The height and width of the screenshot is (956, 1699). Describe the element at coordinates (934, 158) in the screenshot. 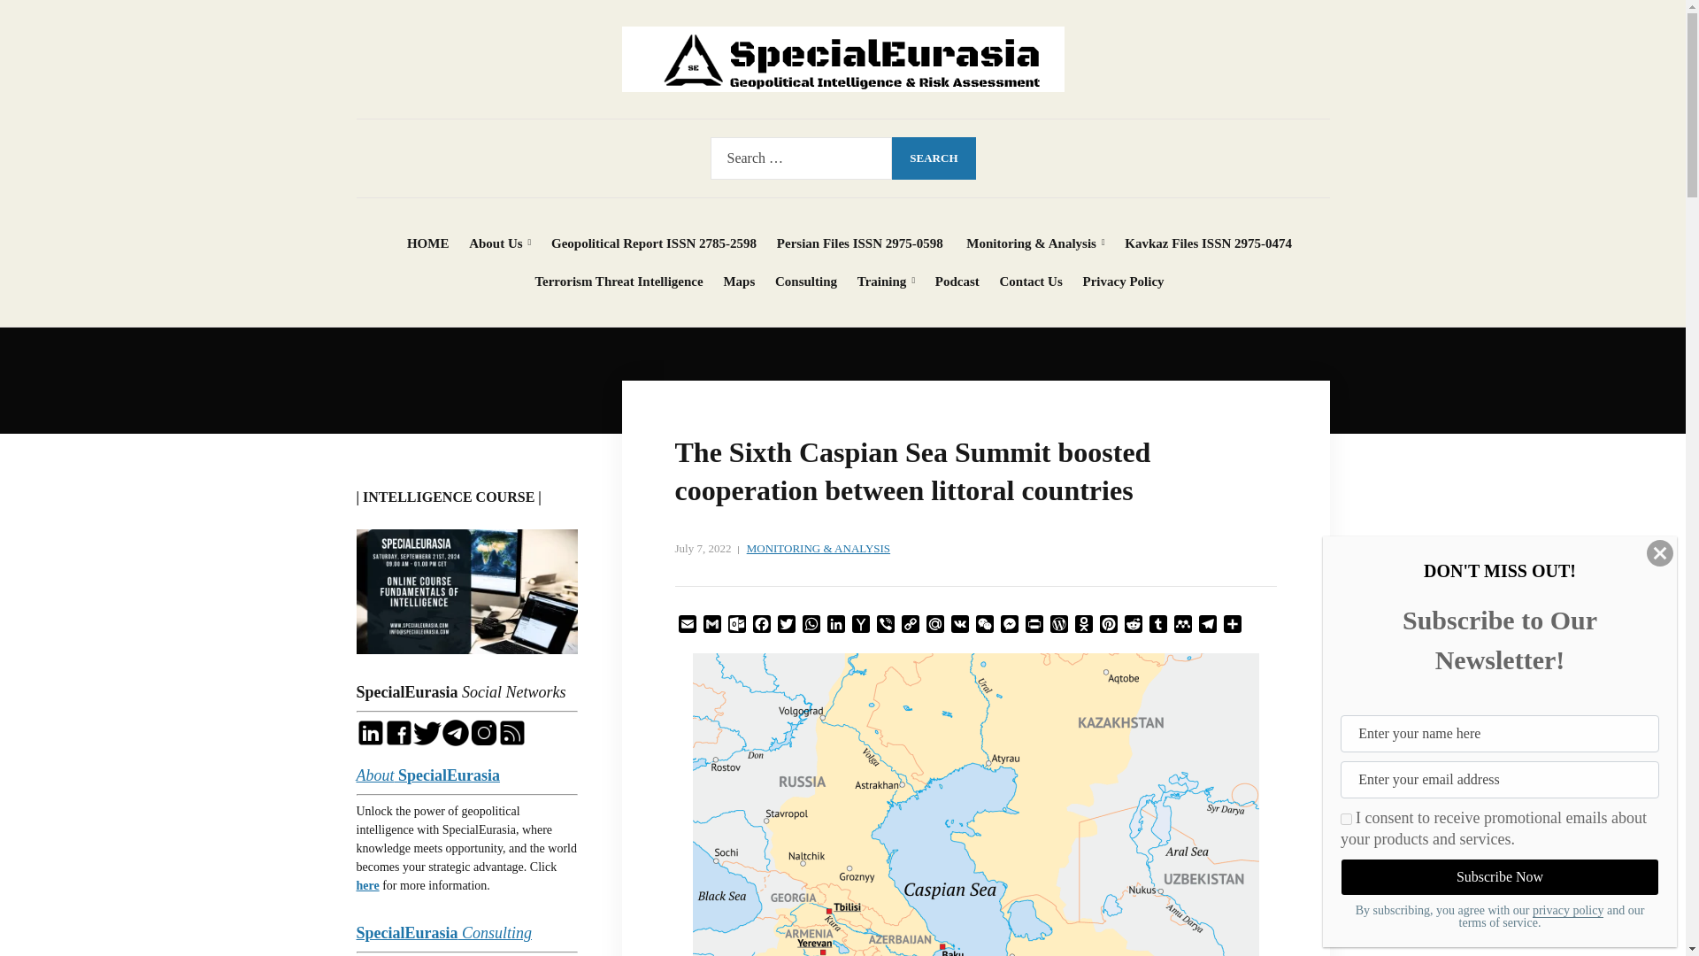

I see `Search` at that location.